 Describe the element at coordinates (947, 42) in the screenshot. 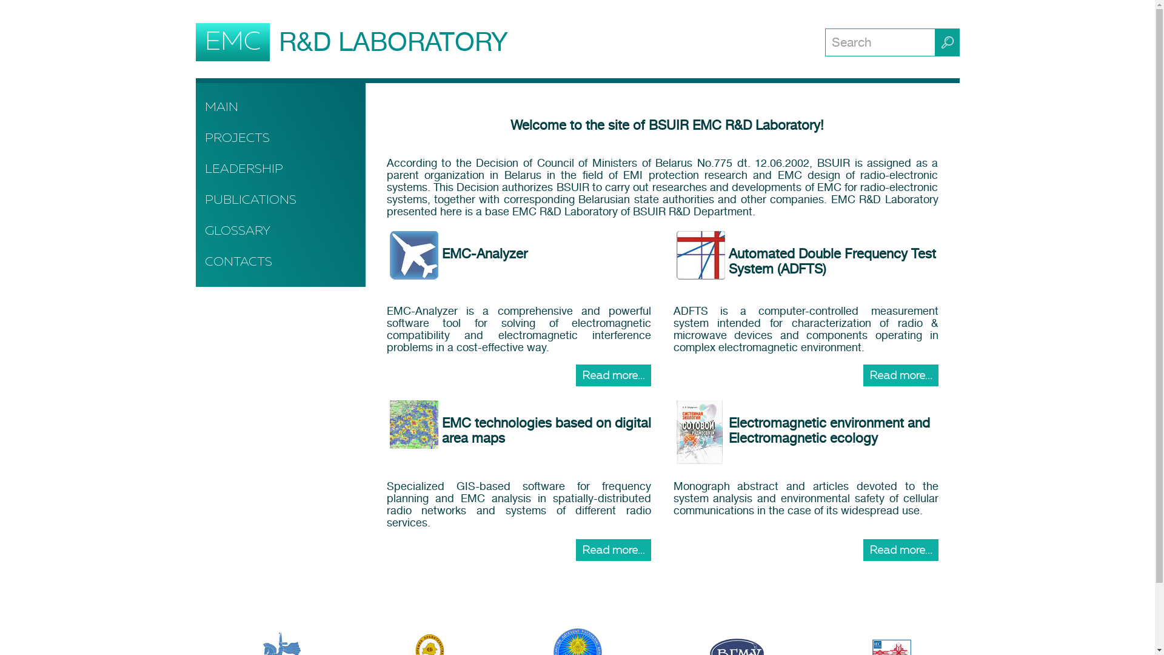

I see ` ` at that location.